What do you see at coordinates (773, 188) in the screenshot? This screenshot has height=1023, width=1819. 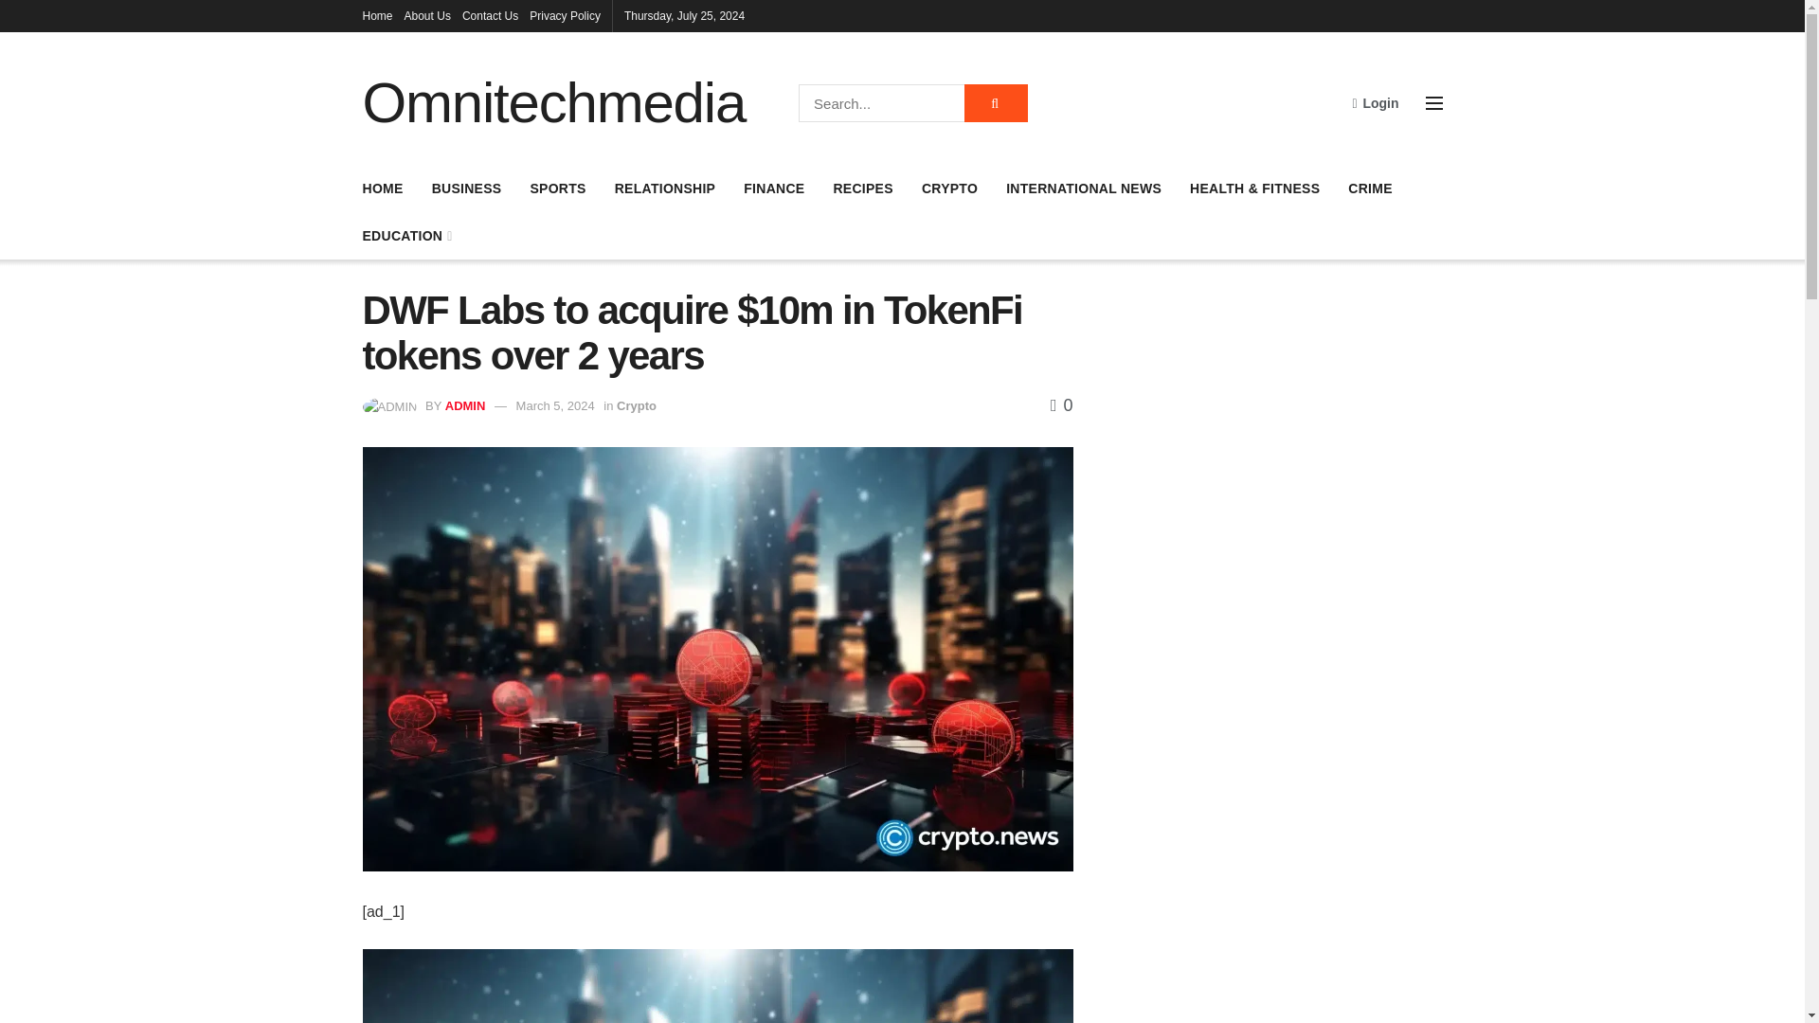 I see `FINANCE` at bounding box center [773, 188].